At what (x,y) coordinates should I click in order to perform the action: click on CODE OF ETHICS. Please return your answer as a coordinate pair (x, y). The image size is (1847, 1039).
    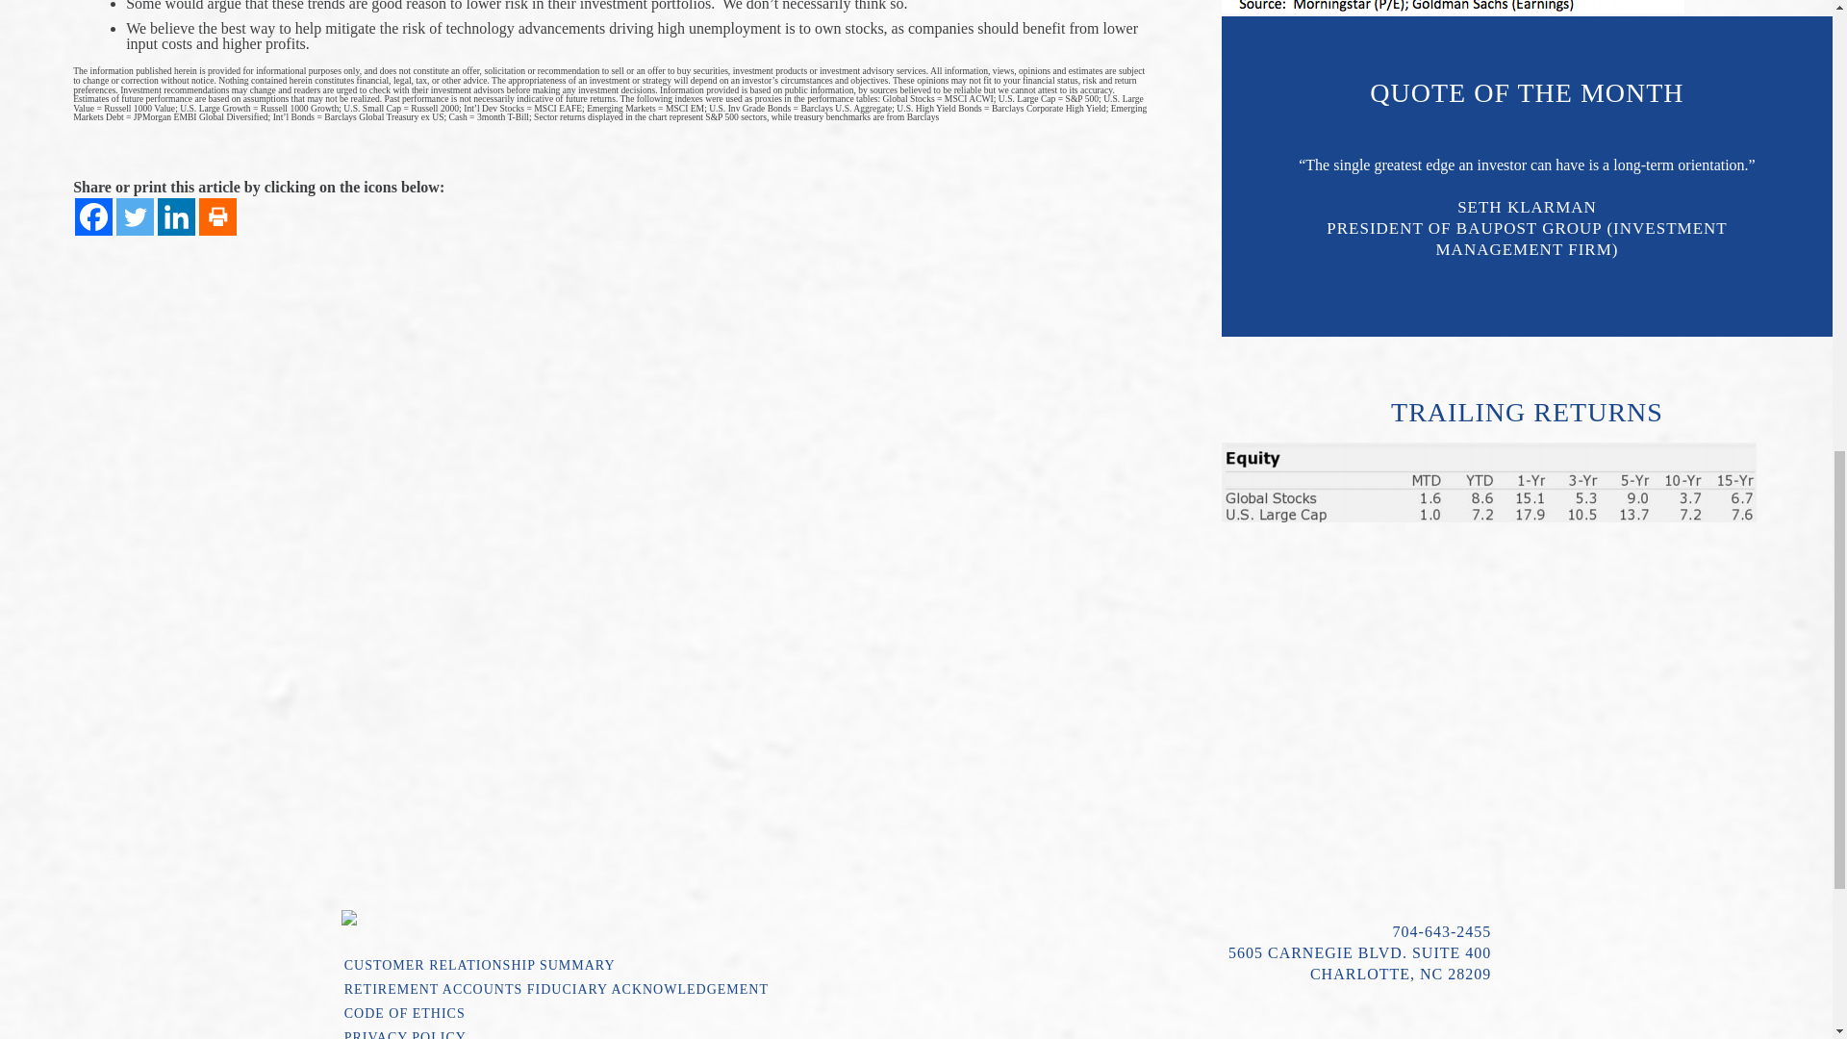
    Looking at the image, I should click on (623, 1018).